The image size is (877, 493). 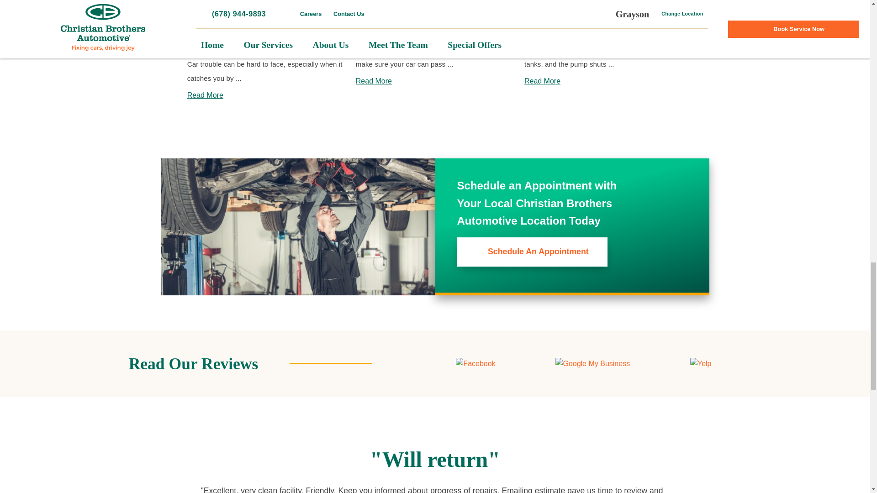 I want to click on Four Common Services Offered at Auto Repair Centers, so click(x=266, y=16).